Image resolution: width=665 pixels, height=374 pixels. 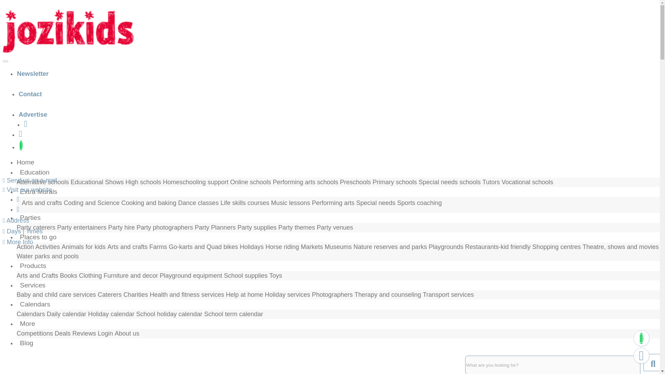 What do you see at coordinates (42, 203) in the screenshot?
I see `Arts and crafts` at bounding box center [42, 203].